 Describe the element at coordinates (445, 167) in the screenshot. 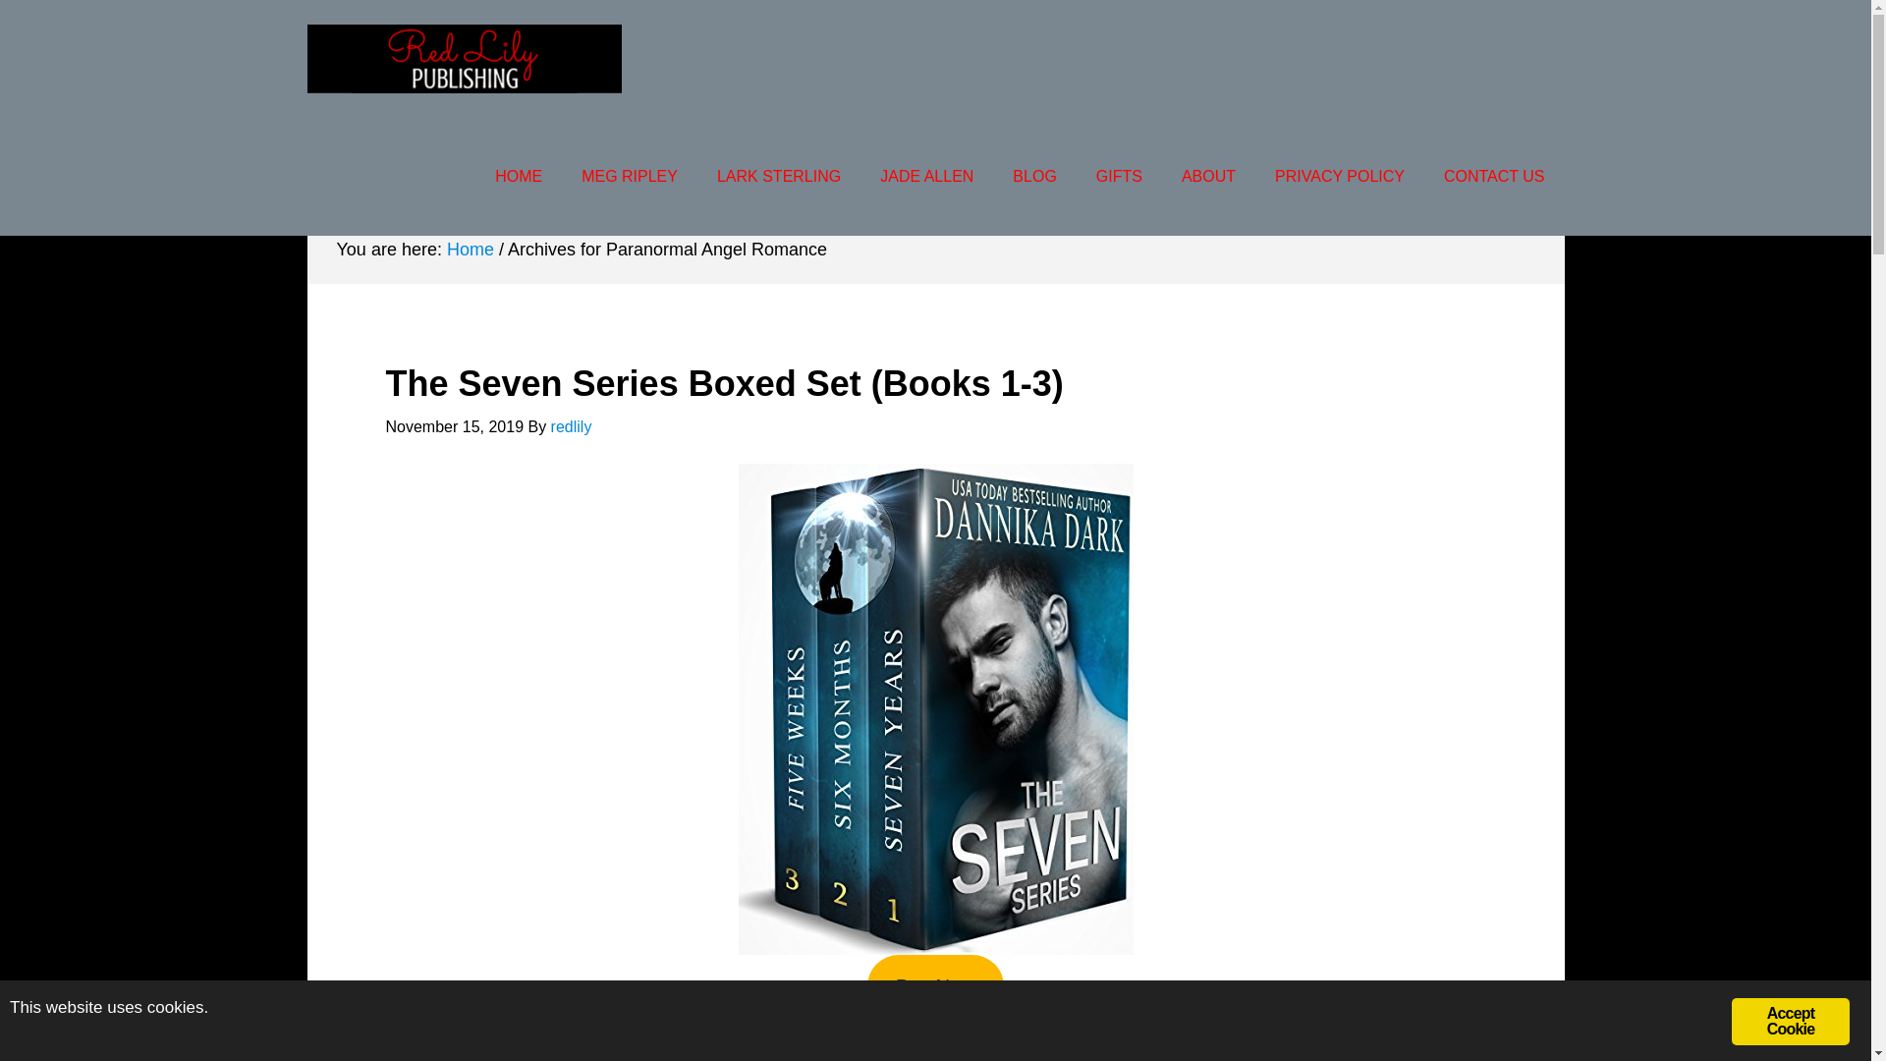

I see `CONTEMPORARY ROMANCE` at that location.